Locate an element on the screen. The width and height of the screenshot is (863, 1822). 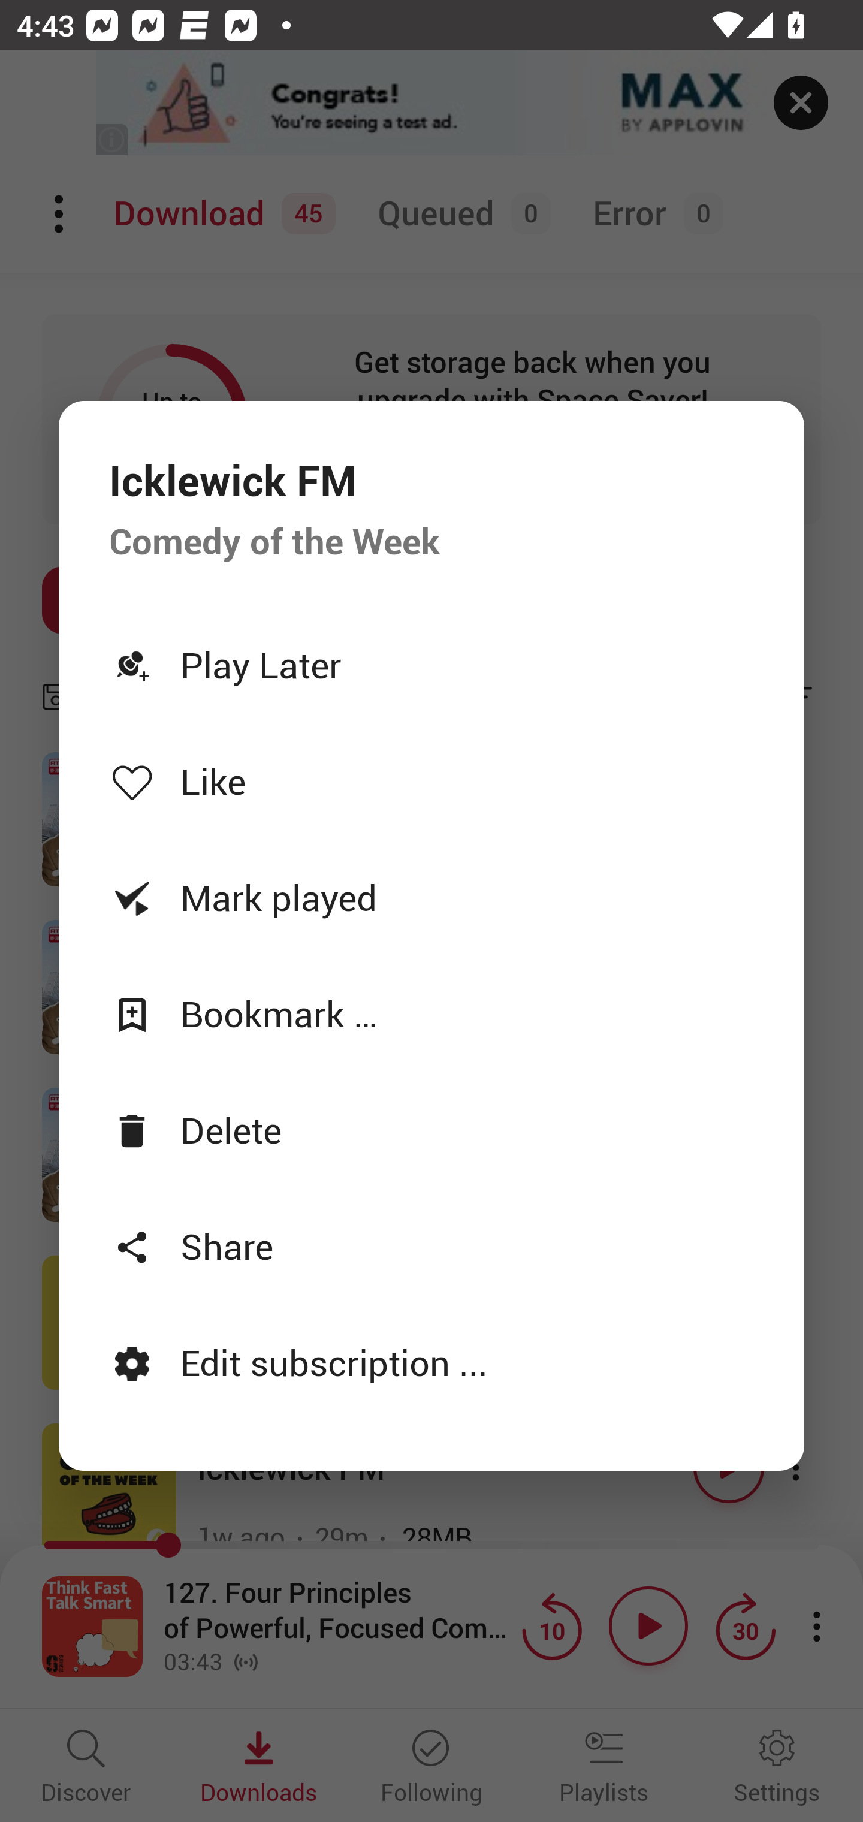
Mark played is located at coordinates (431, 897).